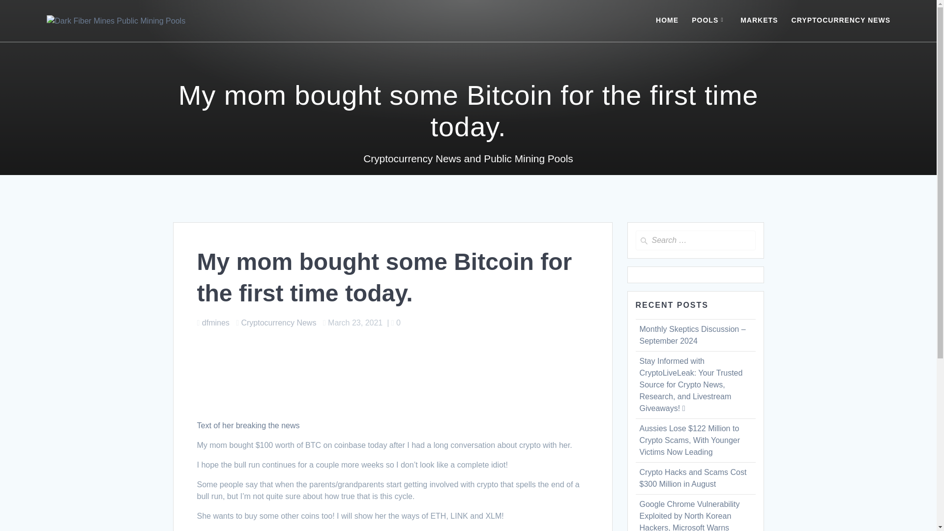  What do you see at coordinates (841, 21) in the screenshot?
I see `CRYPTOCURRENCY NEWS` at bounding box center [841, 21].